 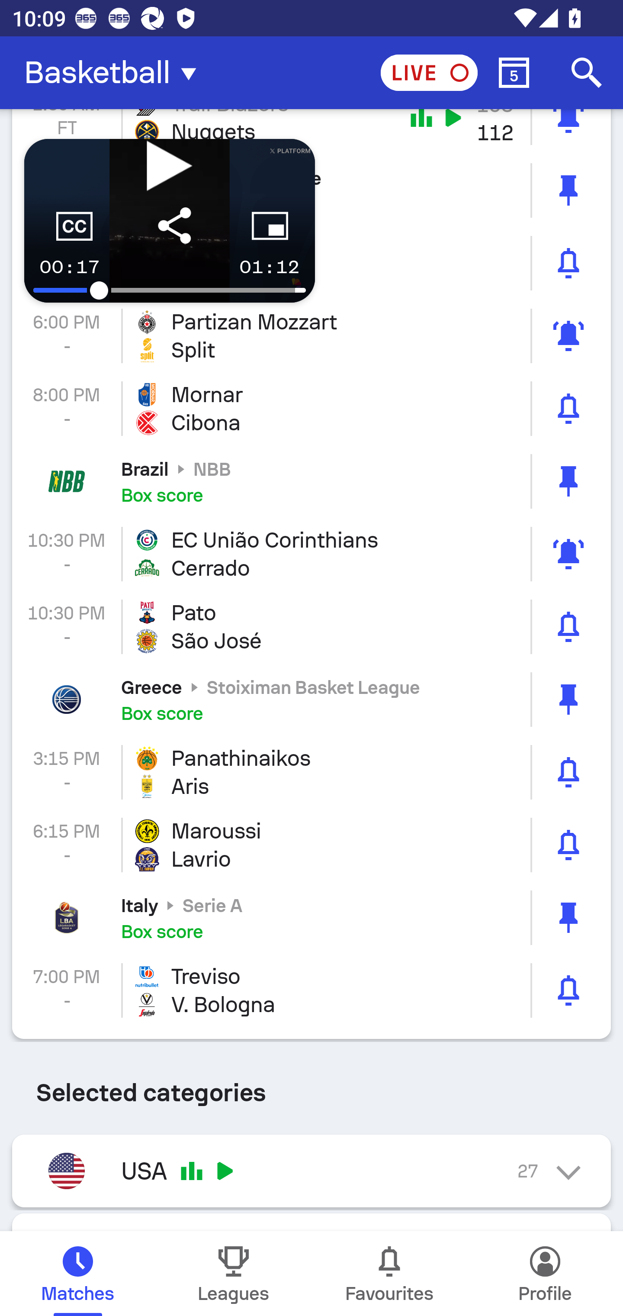 What do you see at coordinates (115, 73) in the screenshot?
I see `Basketball` at bounding box center [115, 73].